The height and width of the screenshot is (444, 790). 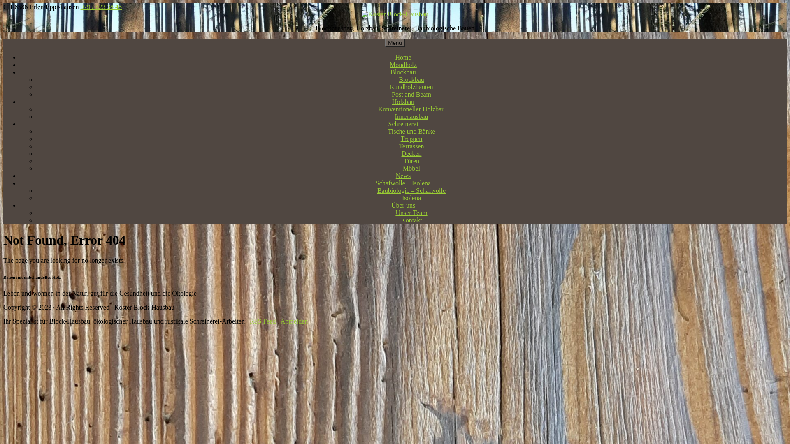 What do you see at coordinates (411, 109) in the screenshot?
I see `Konventioneller Holzbau` at bounding box center [411, 109].